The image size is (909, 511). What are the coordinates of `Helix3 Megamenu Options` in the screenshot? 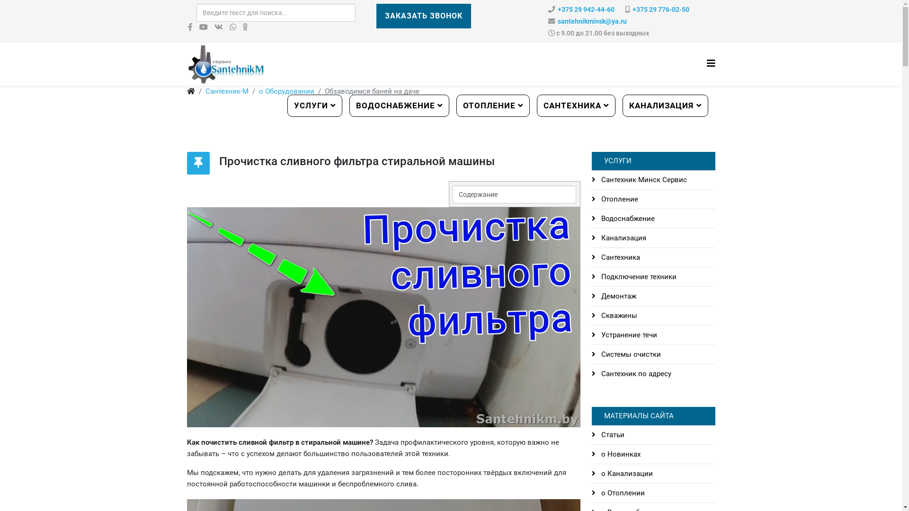 It's located at (711, 63).